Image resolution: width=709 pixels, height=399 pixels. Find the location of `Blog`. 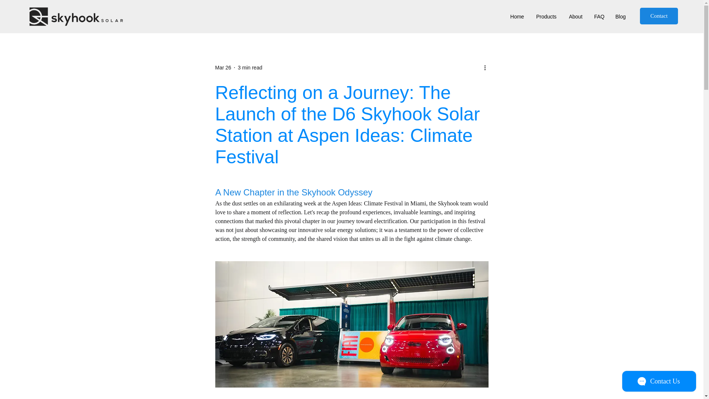

Blog is located at coordinates (620, 17).